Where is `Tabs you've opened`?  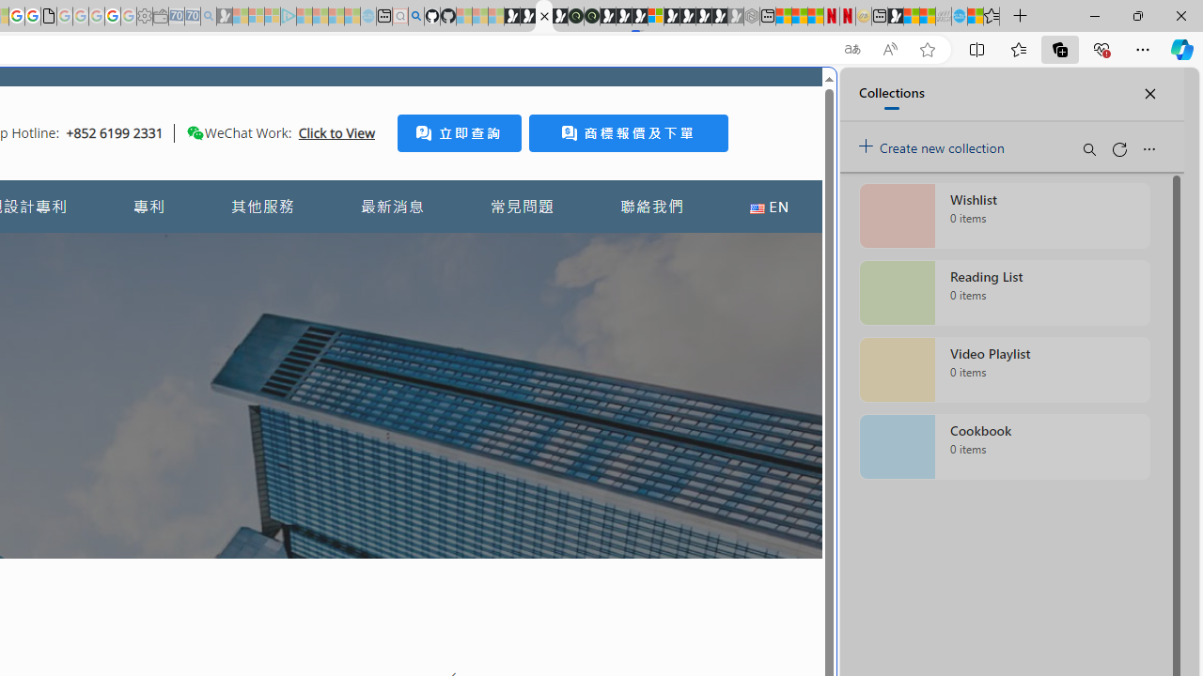 Tabs you've opened is located at coordinates (259, 250).